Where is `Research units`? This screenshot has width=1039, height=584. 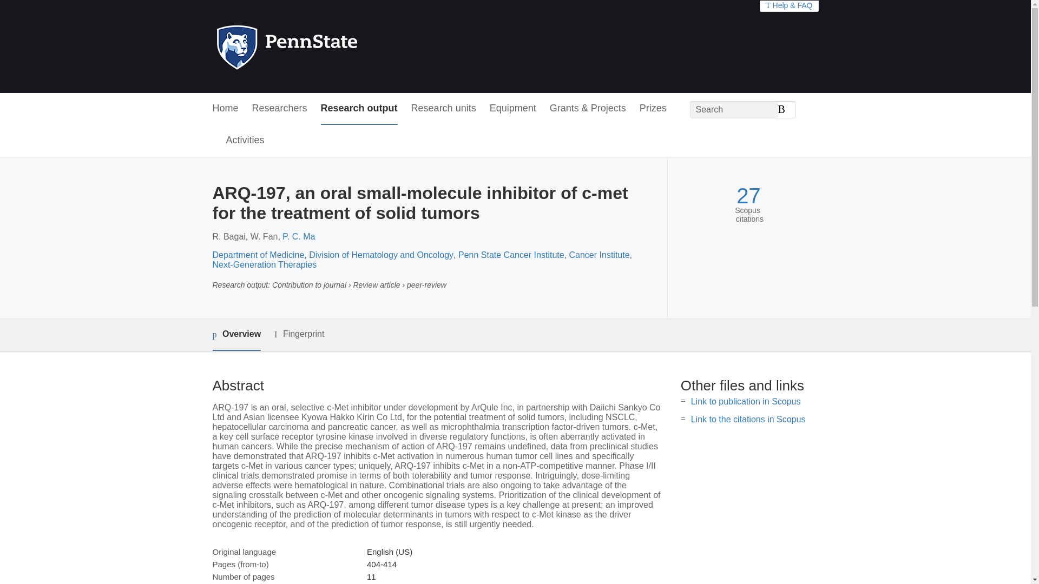
Research units is located at coordinates (444, 109).